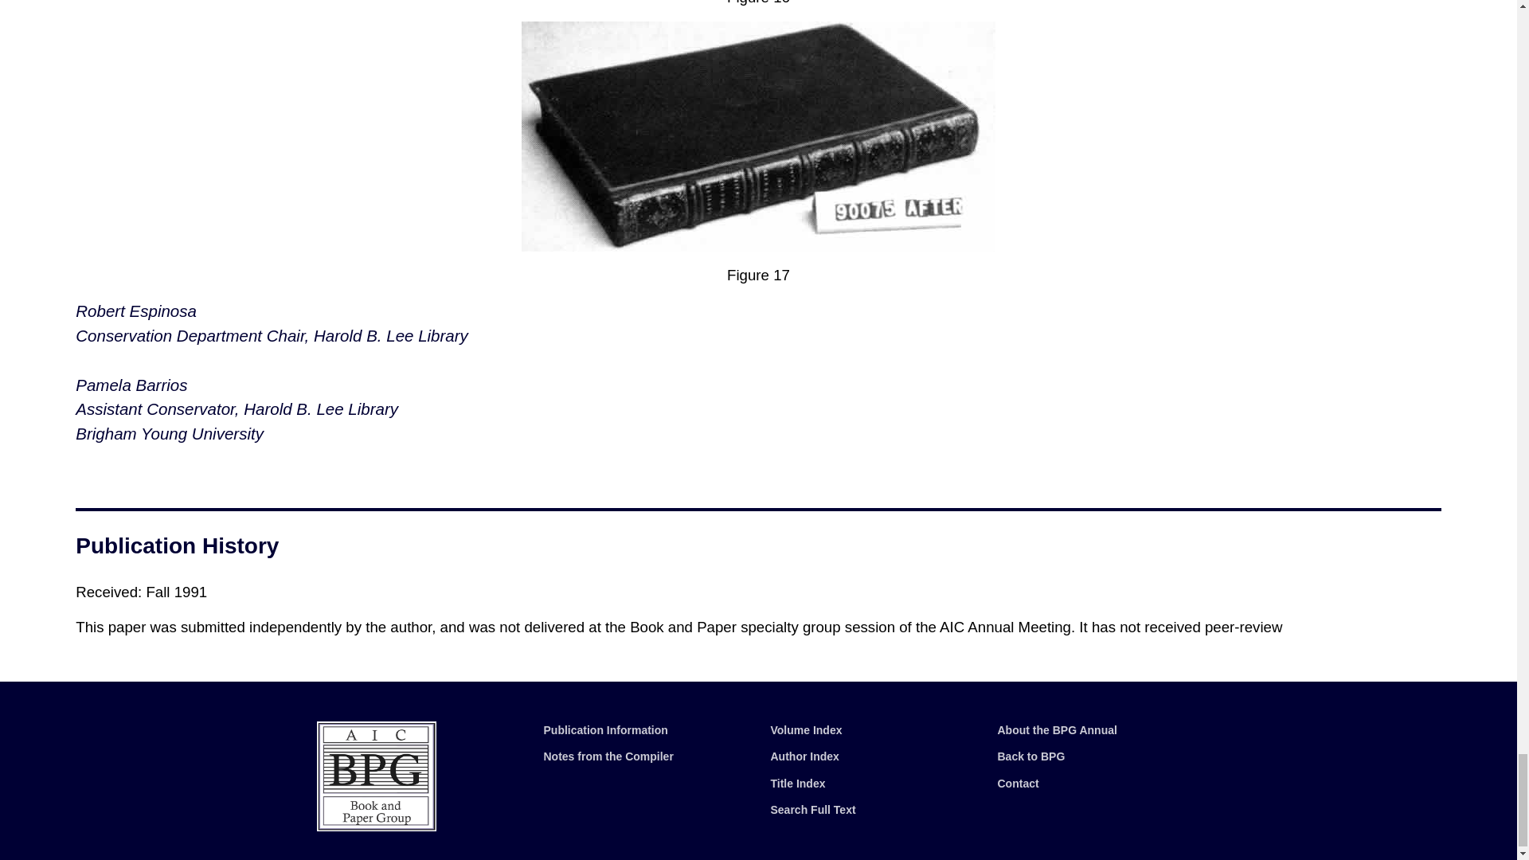  What do you see at coordinates (798, 784) in the screenshot?
I see `Title Index` at bounding box center [798, 784].